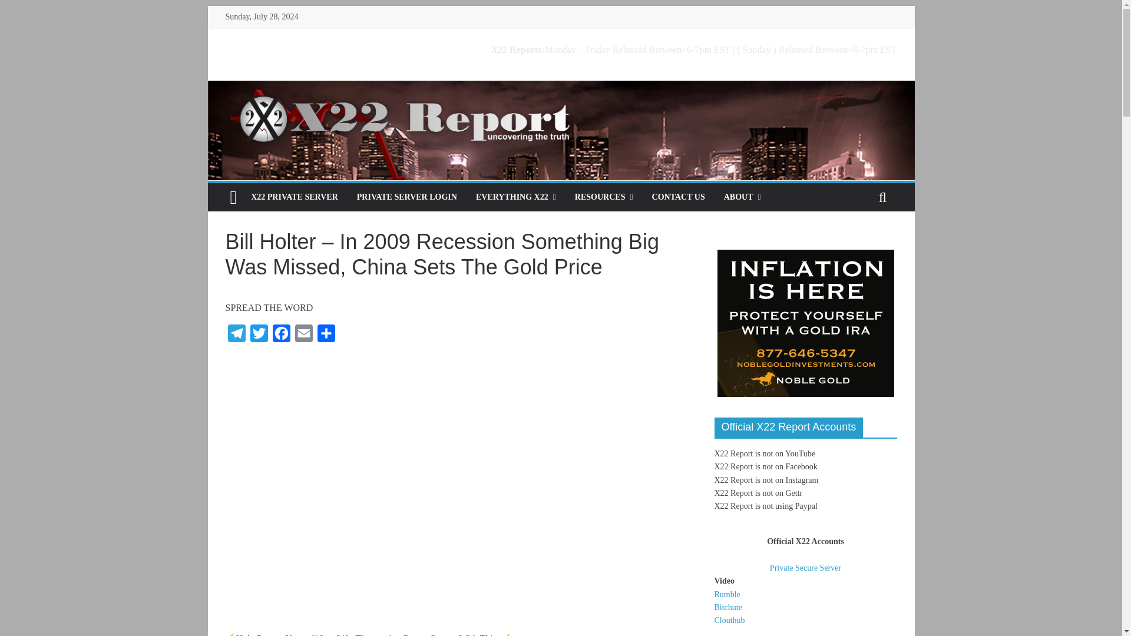  What do you see at coordinates (280, 336) in the screenshot?
I see `Facebook` at bounding box center [280, 336].